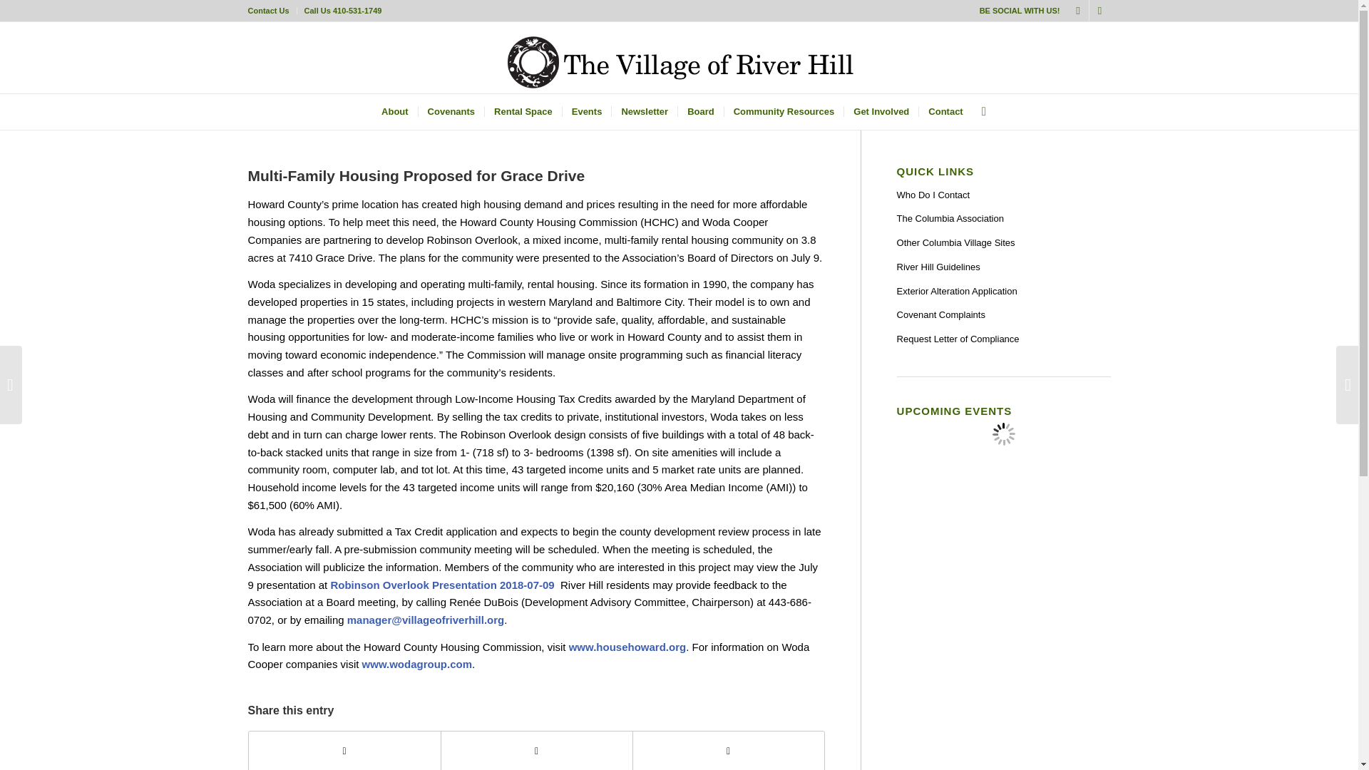 This screenshot has height=770, width=1369. Describe the element at coordinates (1078, 11) in the screenshot. I see `Twitter` at that location.